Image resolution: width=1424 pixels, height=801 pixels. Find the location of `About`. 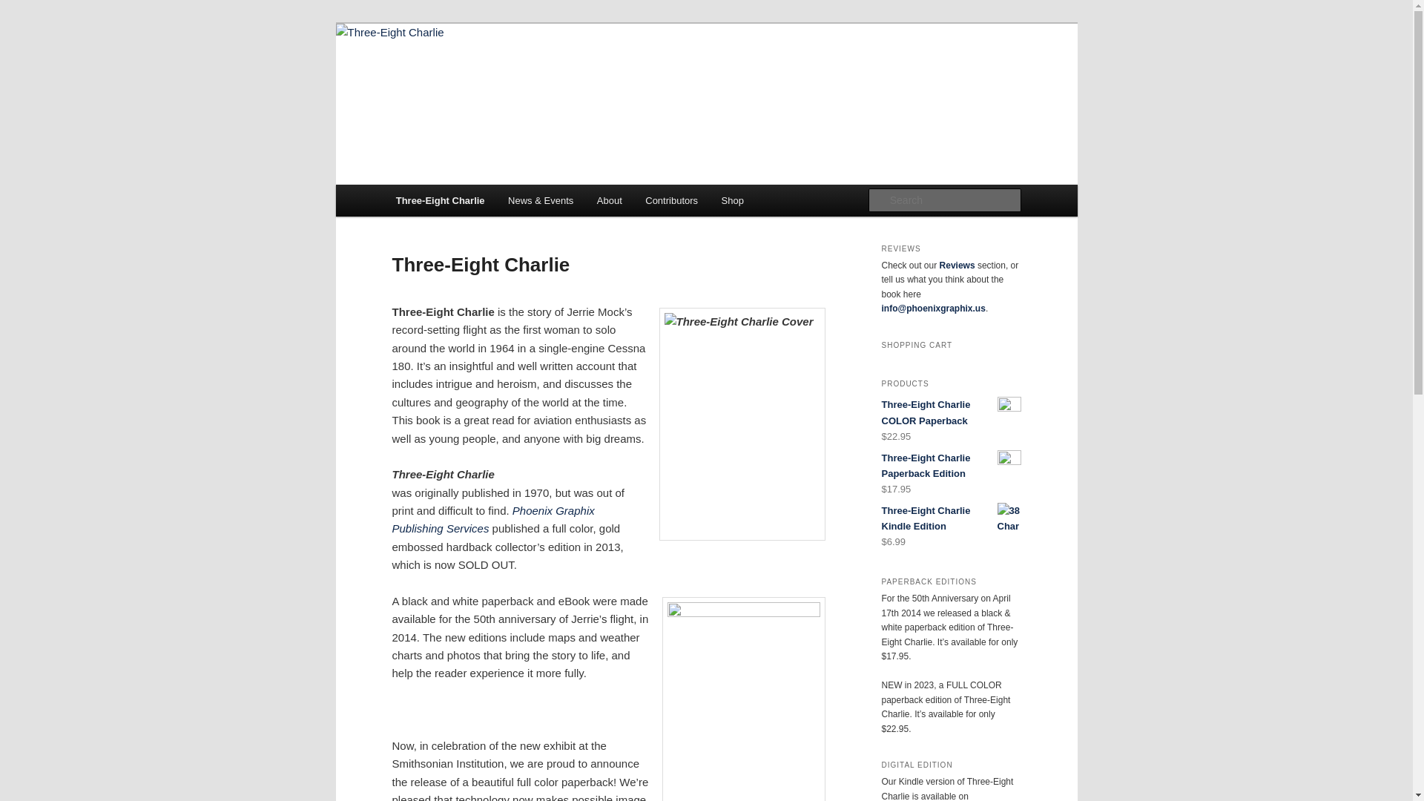

About is located at coordinates (610, 200).